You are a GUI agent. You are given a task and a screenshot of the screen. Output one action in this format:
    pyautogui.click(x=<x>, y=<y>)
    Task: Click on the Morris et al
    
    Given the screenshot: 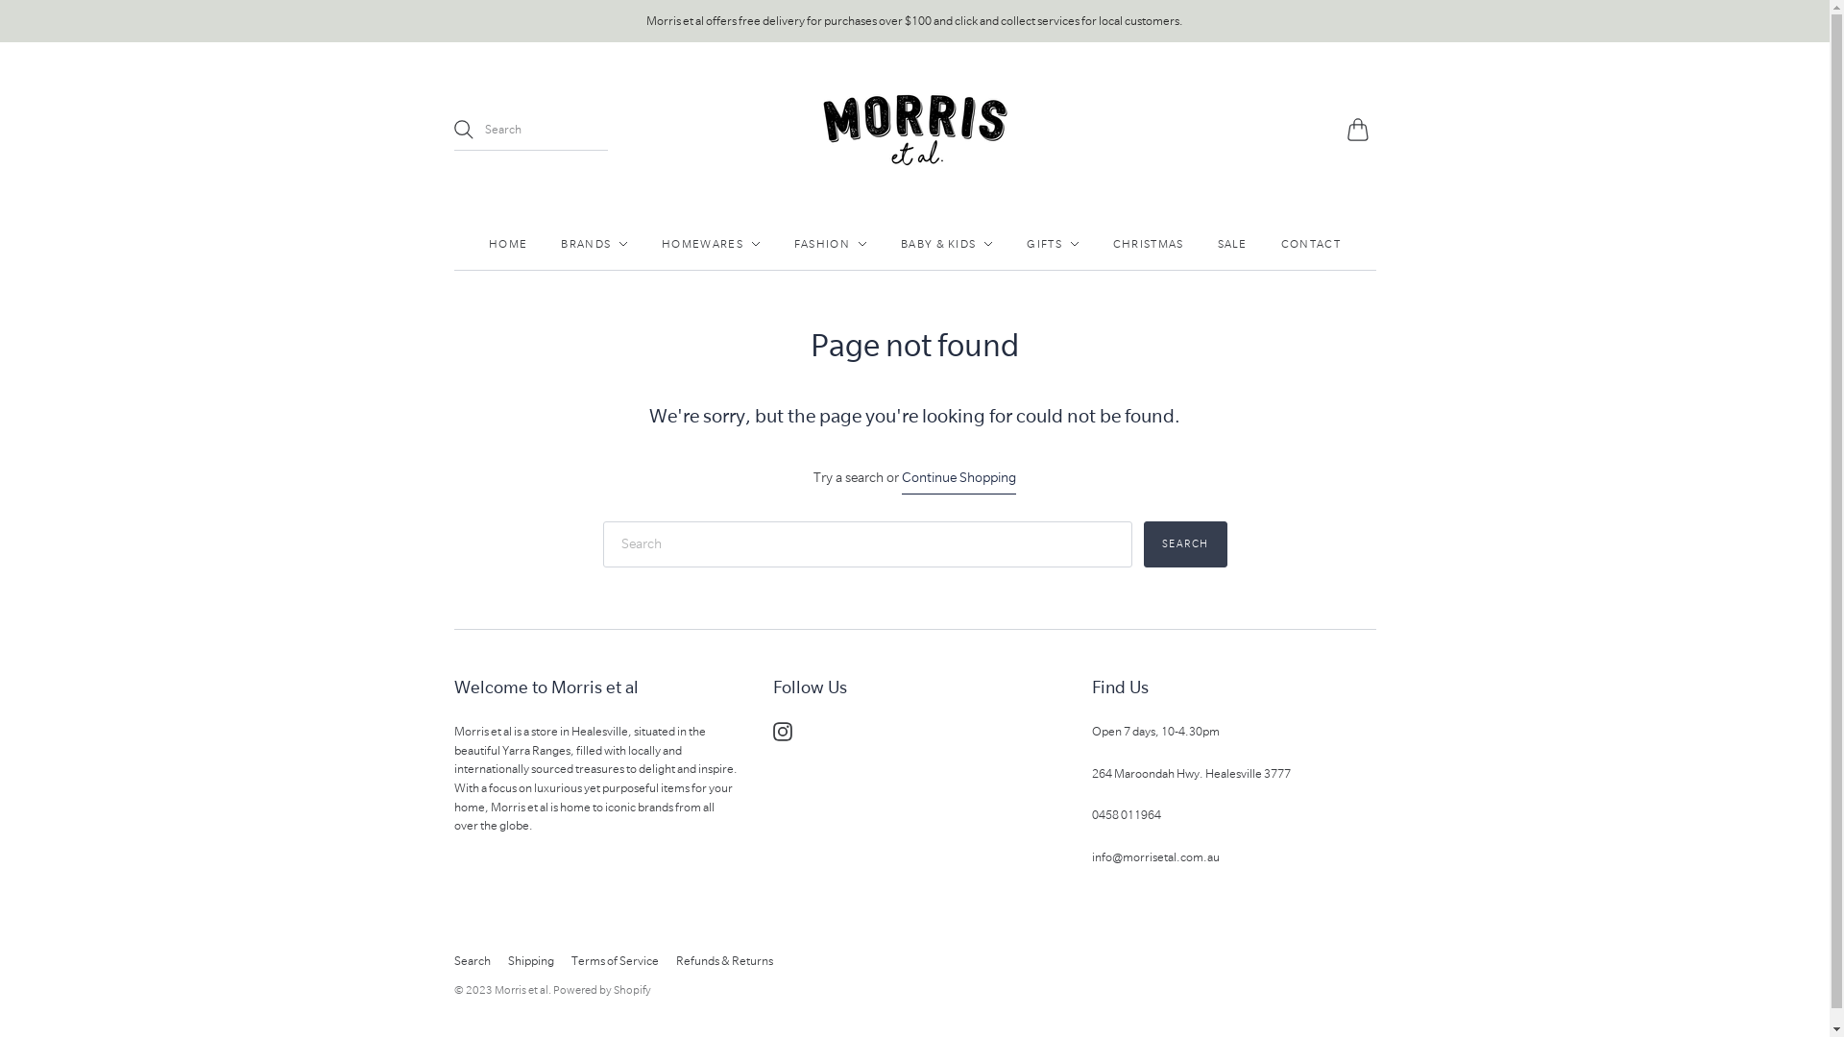 What is the action you would take?
    pyautogui.click(x=521, y=990)
    